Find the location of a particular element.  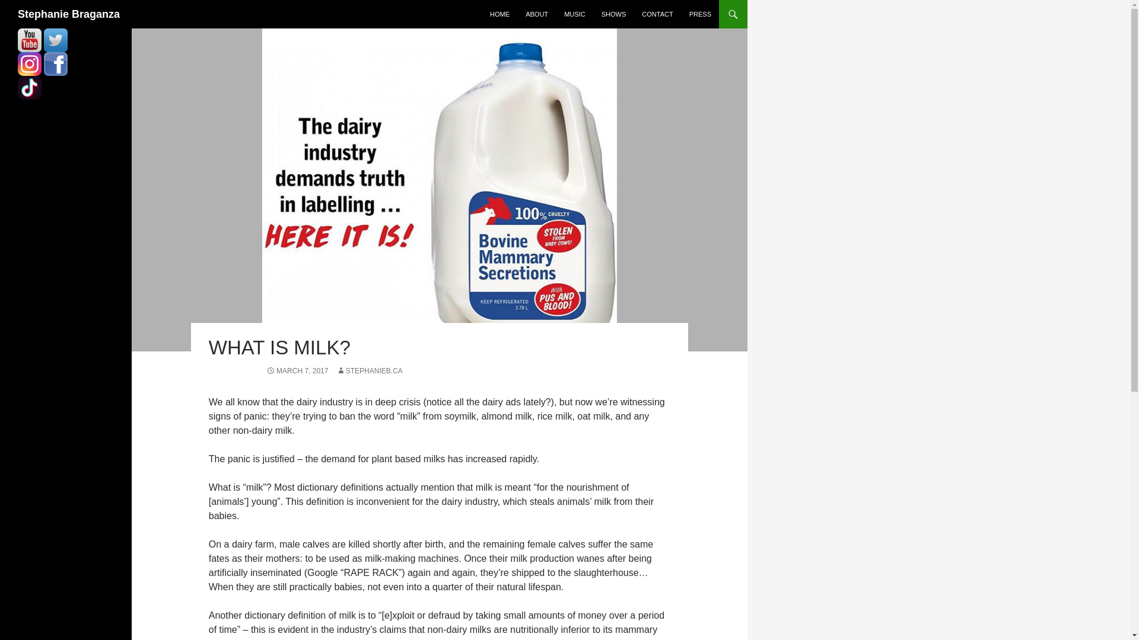

MUSIC is located at coordinates (574, 14).